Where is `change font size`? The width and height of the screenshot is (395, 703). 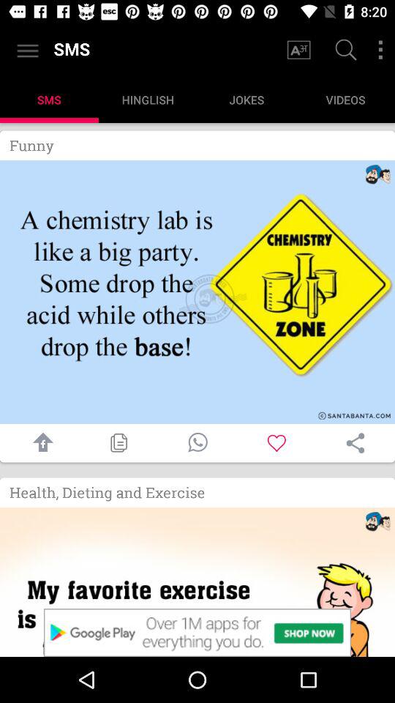 change font size is located at coordinates (298, 50).